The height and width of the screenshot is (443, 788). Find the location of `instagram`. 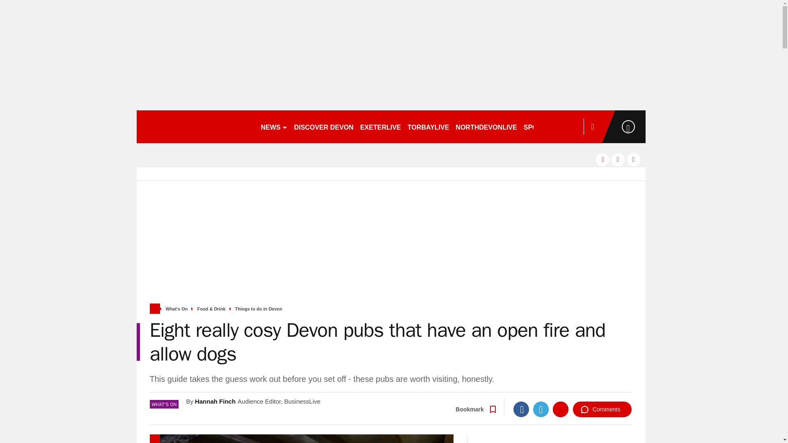

instagram is located at coordinates (634, 159).